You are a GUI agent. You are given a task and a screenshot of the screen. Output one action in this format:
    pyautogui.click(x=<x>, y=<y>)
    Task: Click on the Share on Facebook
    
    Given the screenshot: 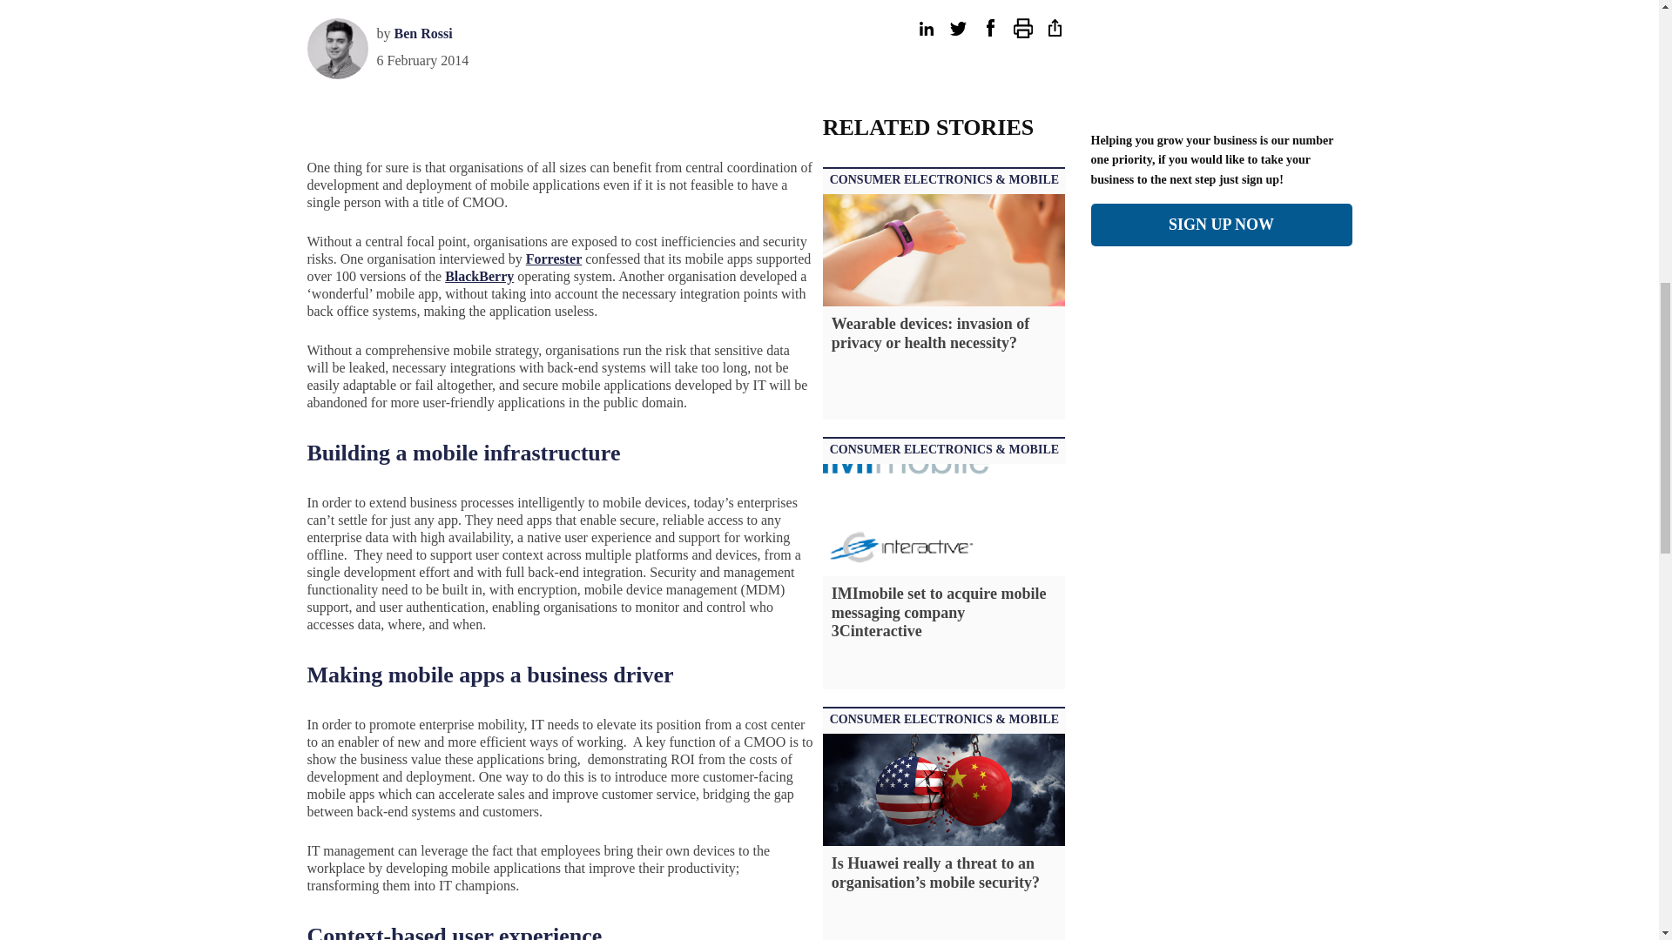 What is the action you would take?
    pyautogui.click(x=989, y=28)
    